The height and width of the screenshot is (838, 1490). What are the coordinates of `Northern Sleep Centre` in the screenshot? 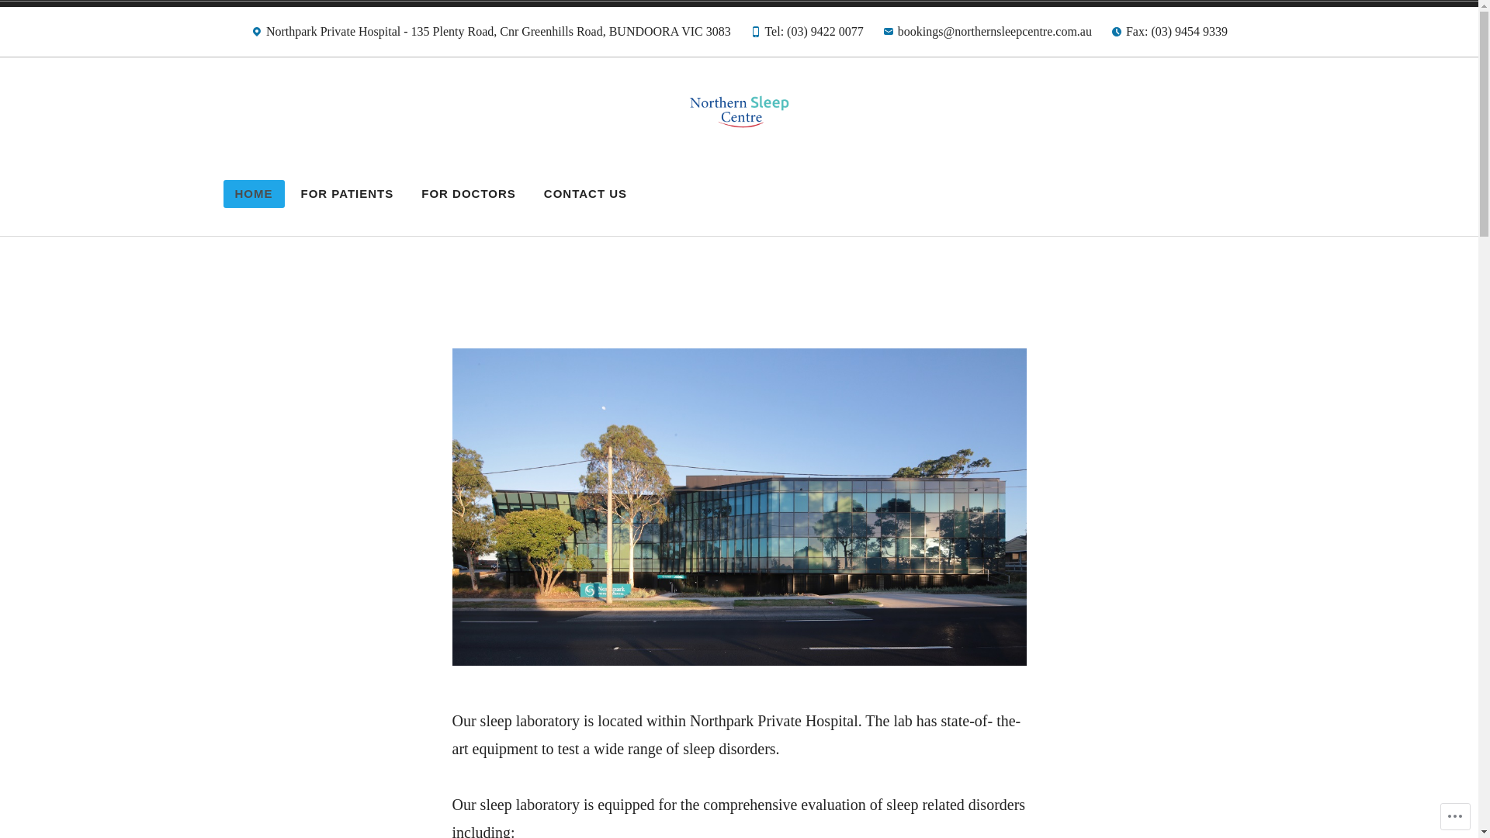 It's located at (460, 175).